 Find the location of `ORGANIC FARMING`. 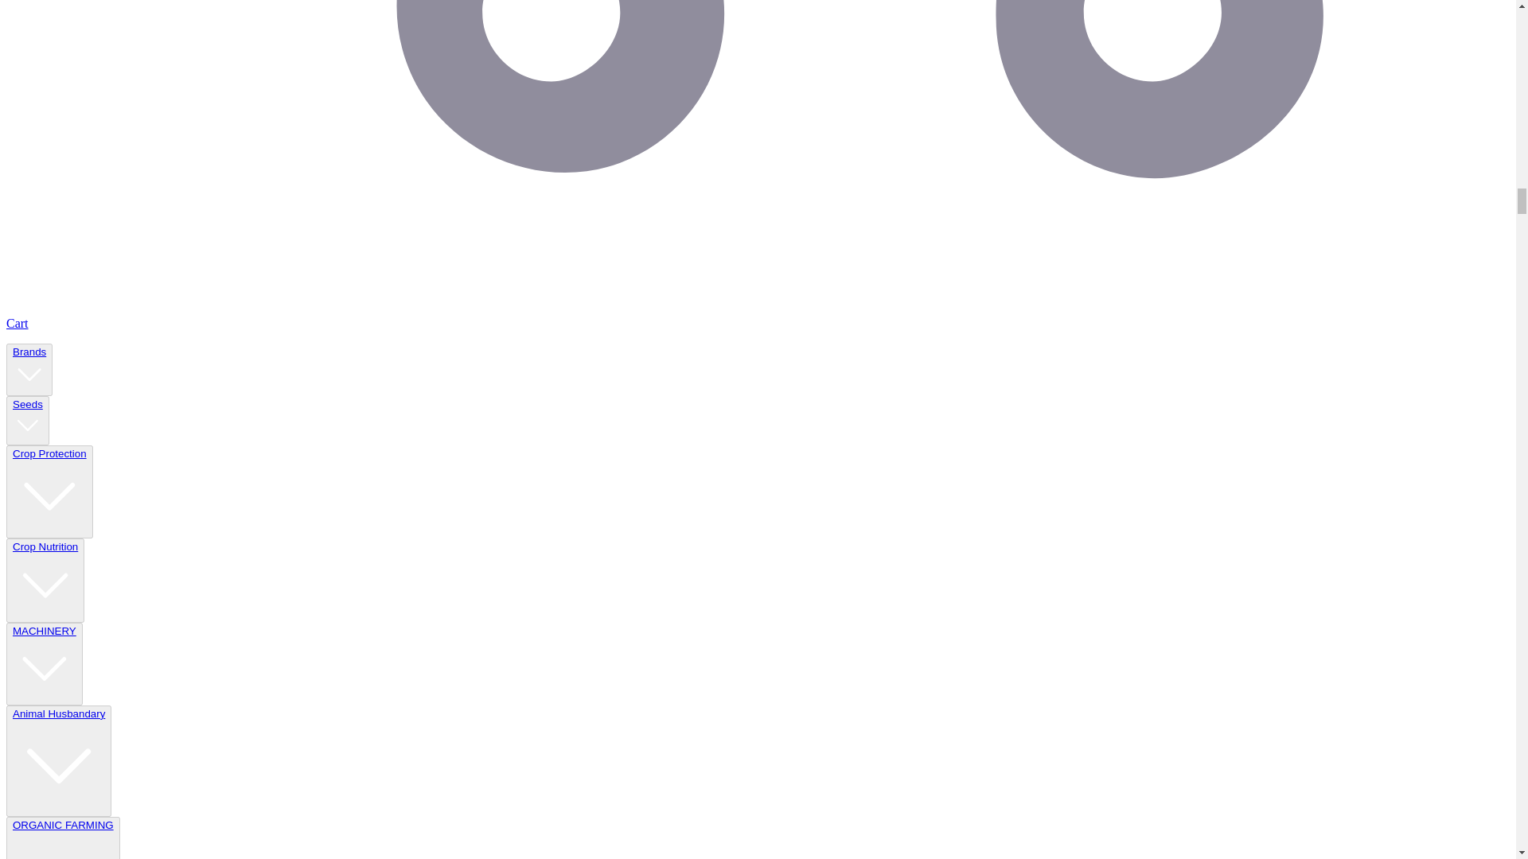

ORGANIC FARMING is located at coordinates (63, 838).